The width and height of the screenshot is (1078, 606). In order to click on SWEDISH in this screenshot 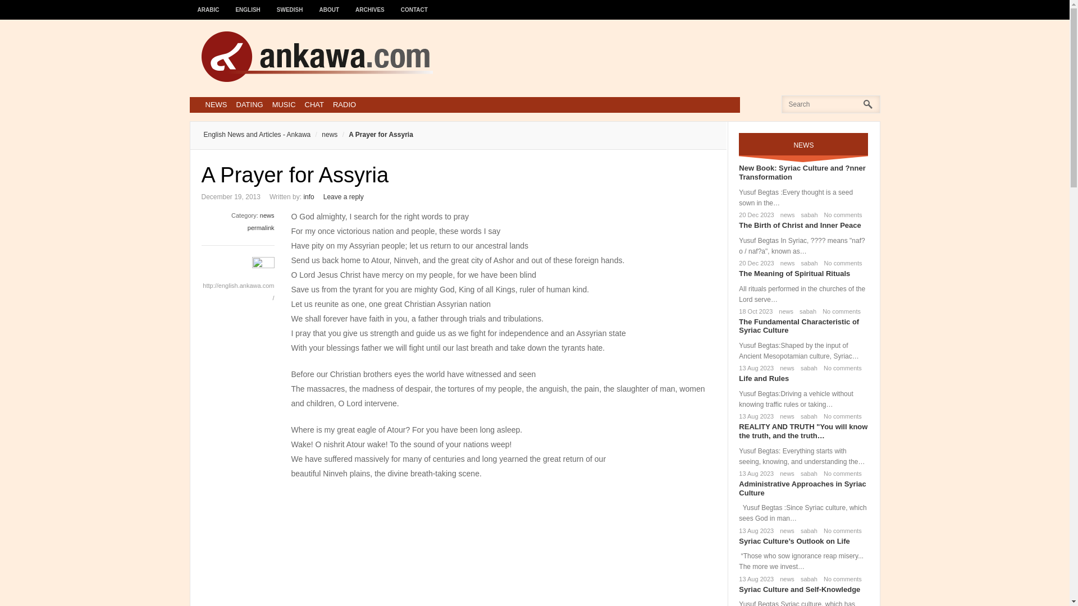, I will do `click(290, 4)`.